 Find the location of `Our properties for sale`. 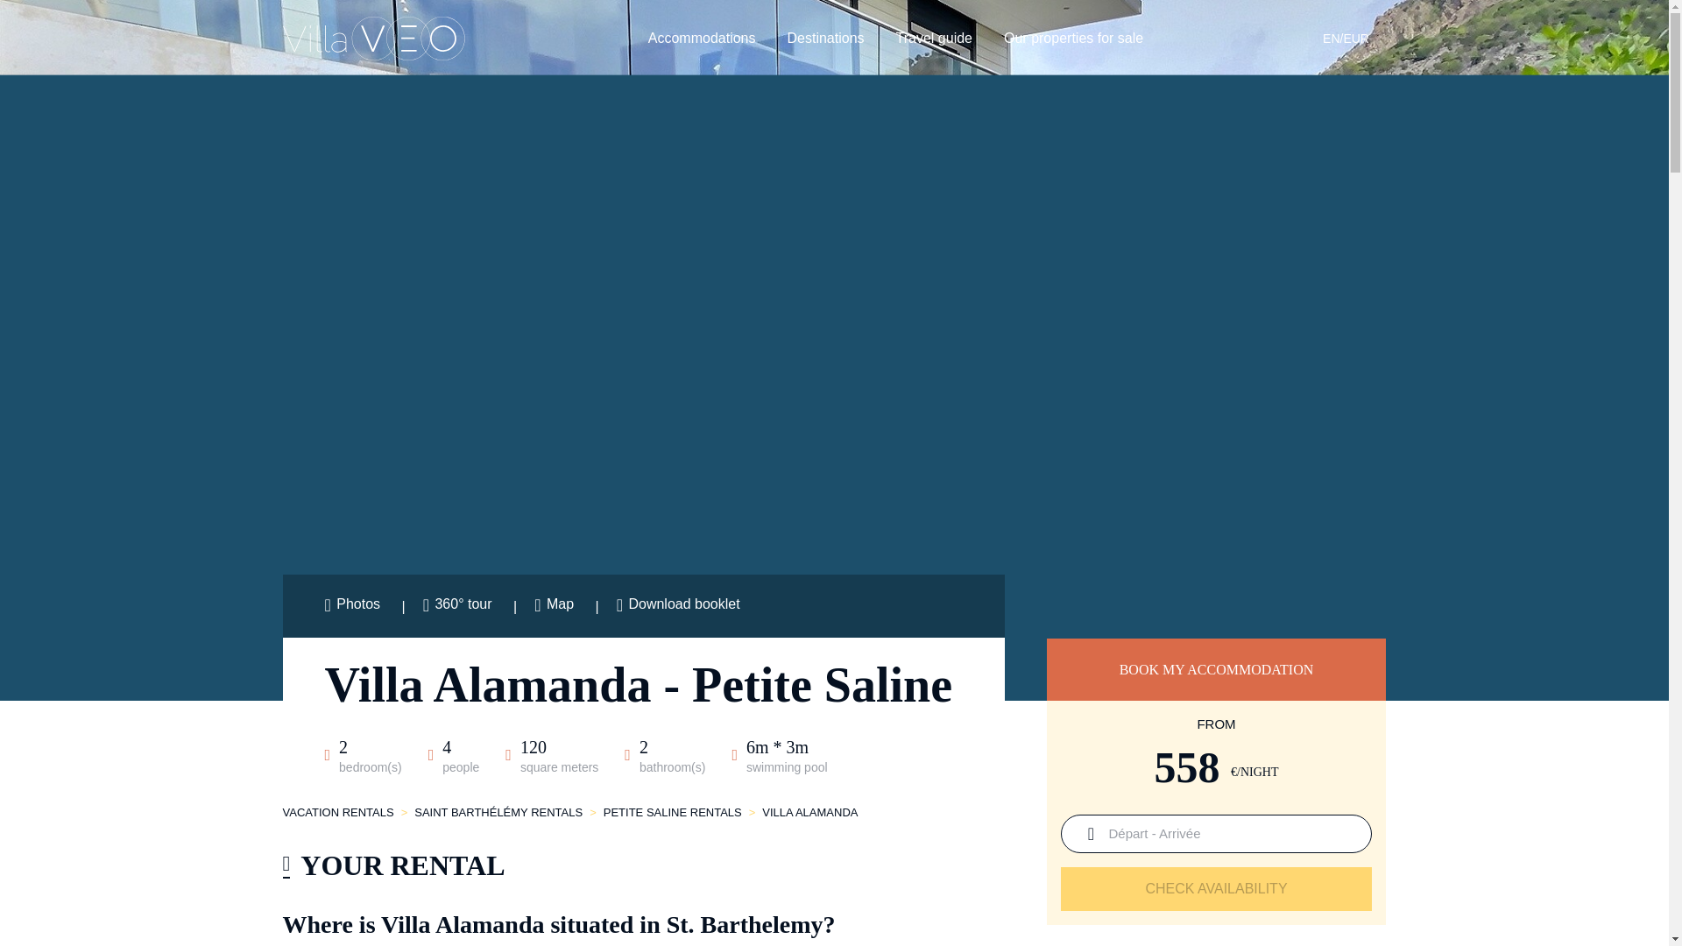

Our properties for sale is located at coordinates (1074, 39).